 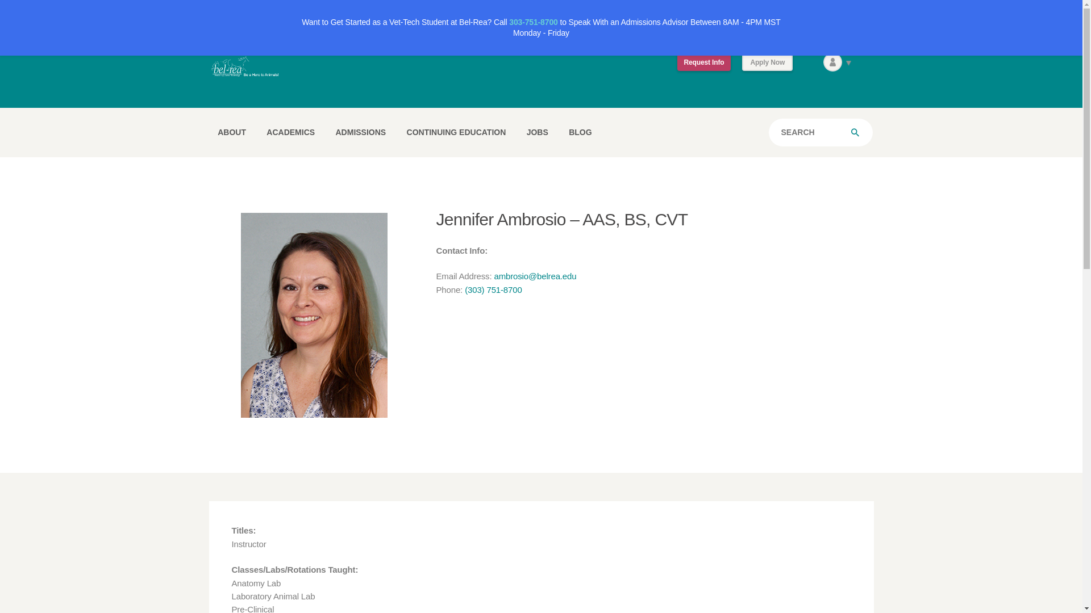 I want to click on Request Info, so click(x=704, y=62).